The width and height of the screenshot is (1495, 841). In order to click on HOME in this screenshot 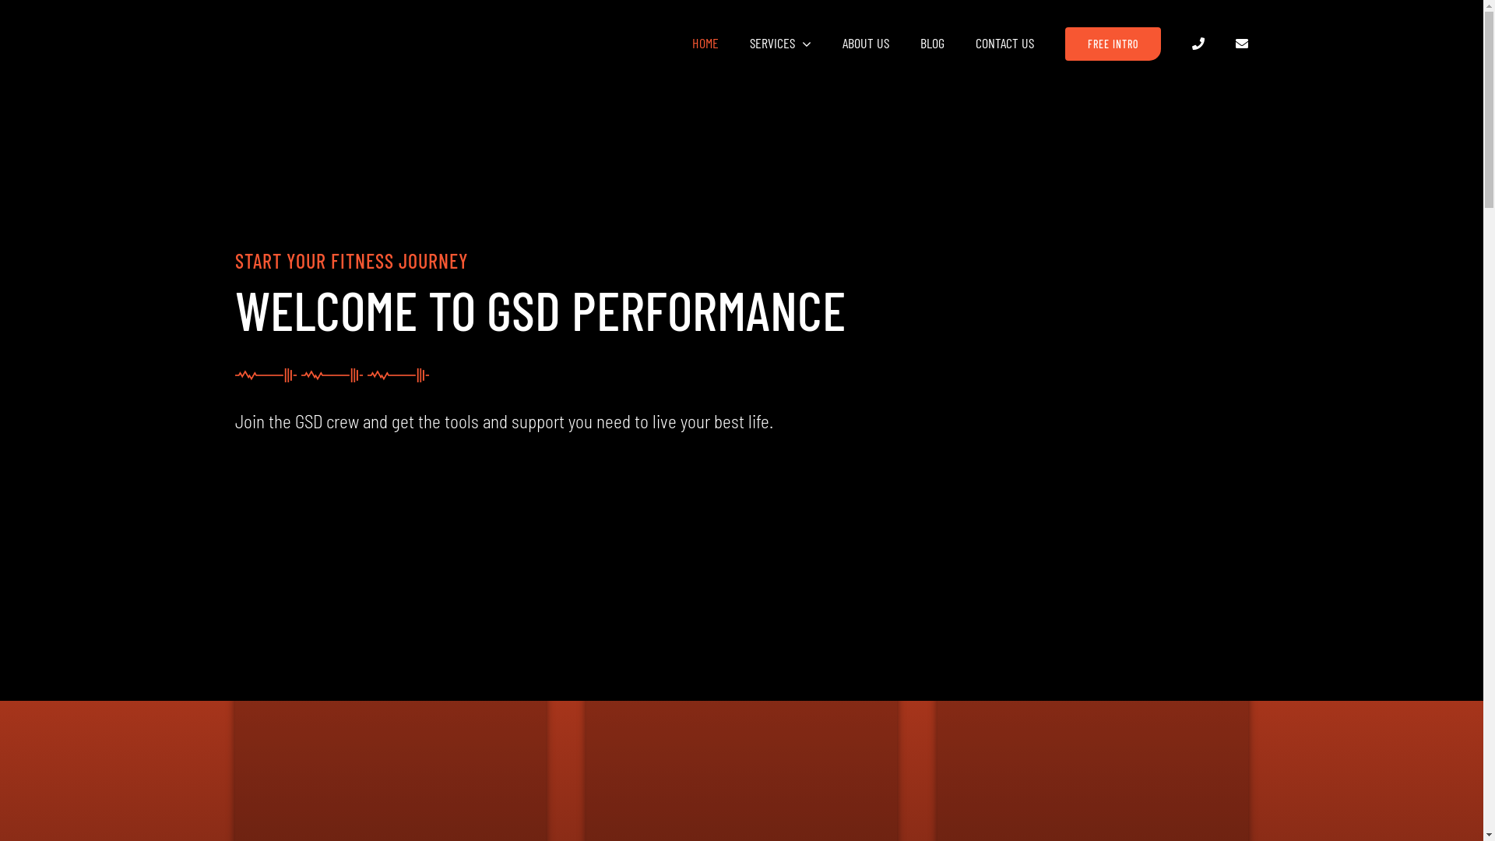, I will do `click(705, 44)`.